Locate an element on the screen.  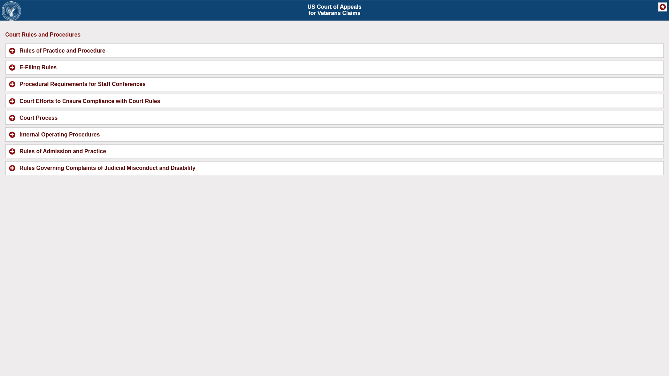
Home is located at coordinates (334, 134).